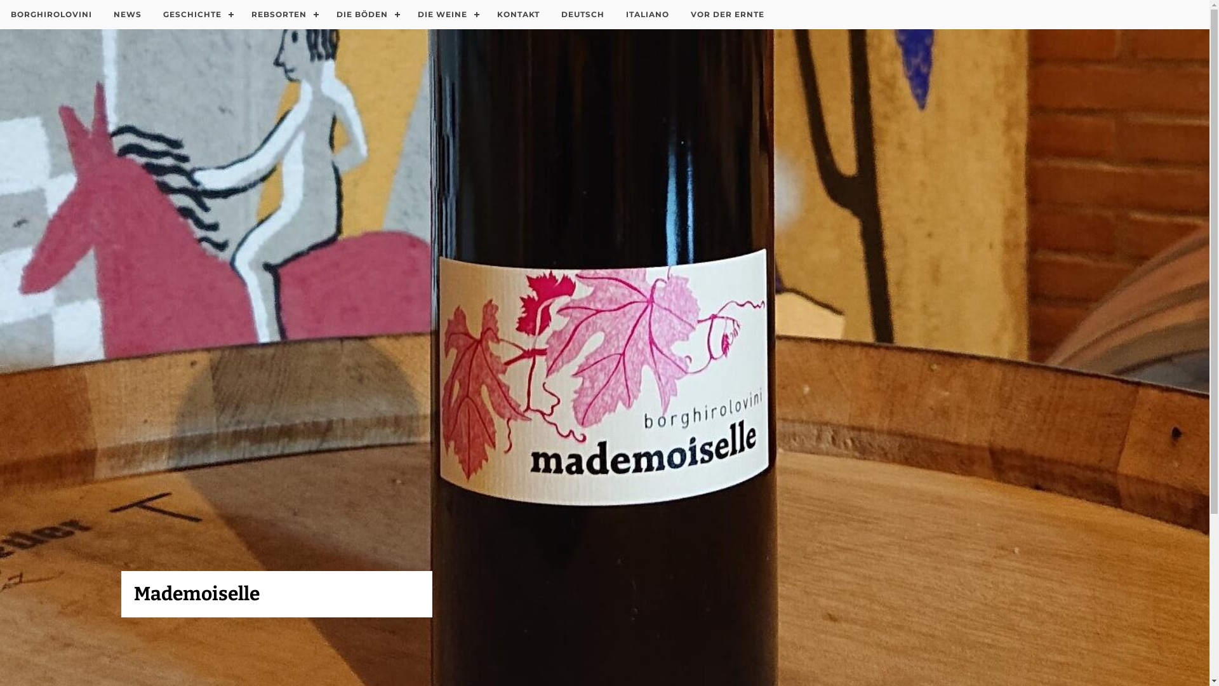 Image resolution: width=1219 pixels, height=686 pixels. What do you see at coordinates (196, 594) in the screenshot?
I see `Mademoiselle` at bounding box center [196, 594].